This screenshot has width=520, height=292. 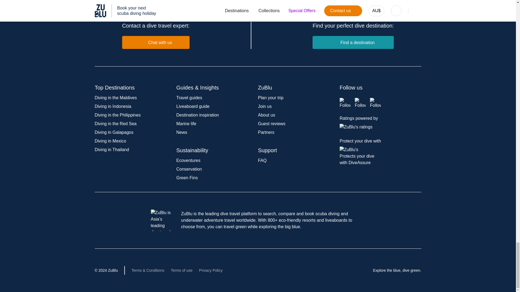 I want to click on Diving in the Red Sea, so click(x=115, y=124).